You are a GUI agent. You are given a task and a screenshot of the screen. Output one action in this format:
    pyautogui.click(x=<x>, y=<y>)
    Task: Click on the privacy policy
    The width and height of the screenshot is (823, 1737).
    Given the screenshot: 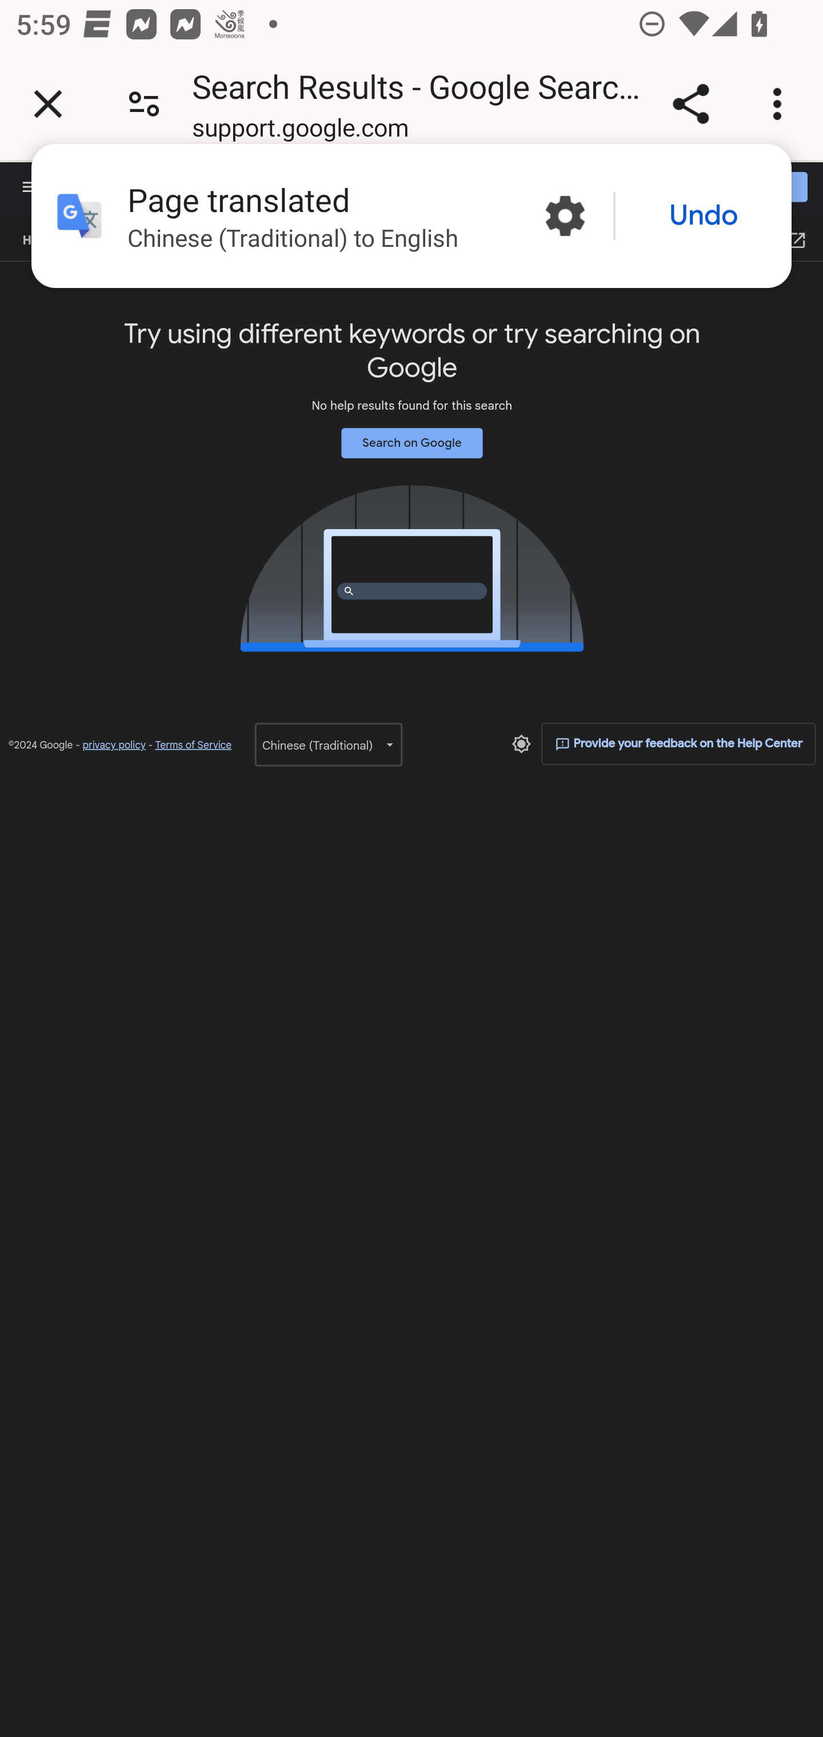 What is the action you would take?
    pyautogui.click(x=114, y=745)
    